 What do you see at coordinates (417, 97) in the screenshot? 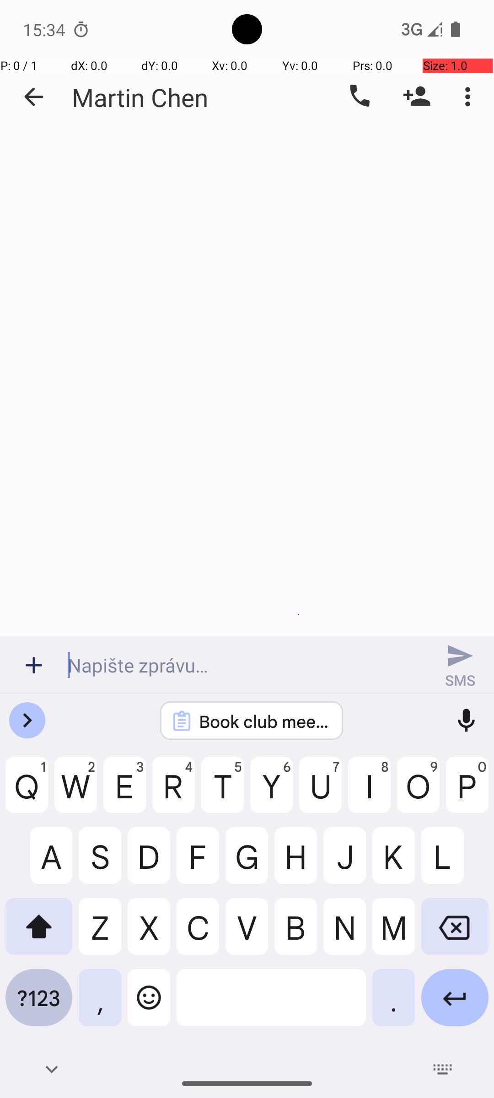
I see `Přidat osobu` at bounding box center [417, 97].